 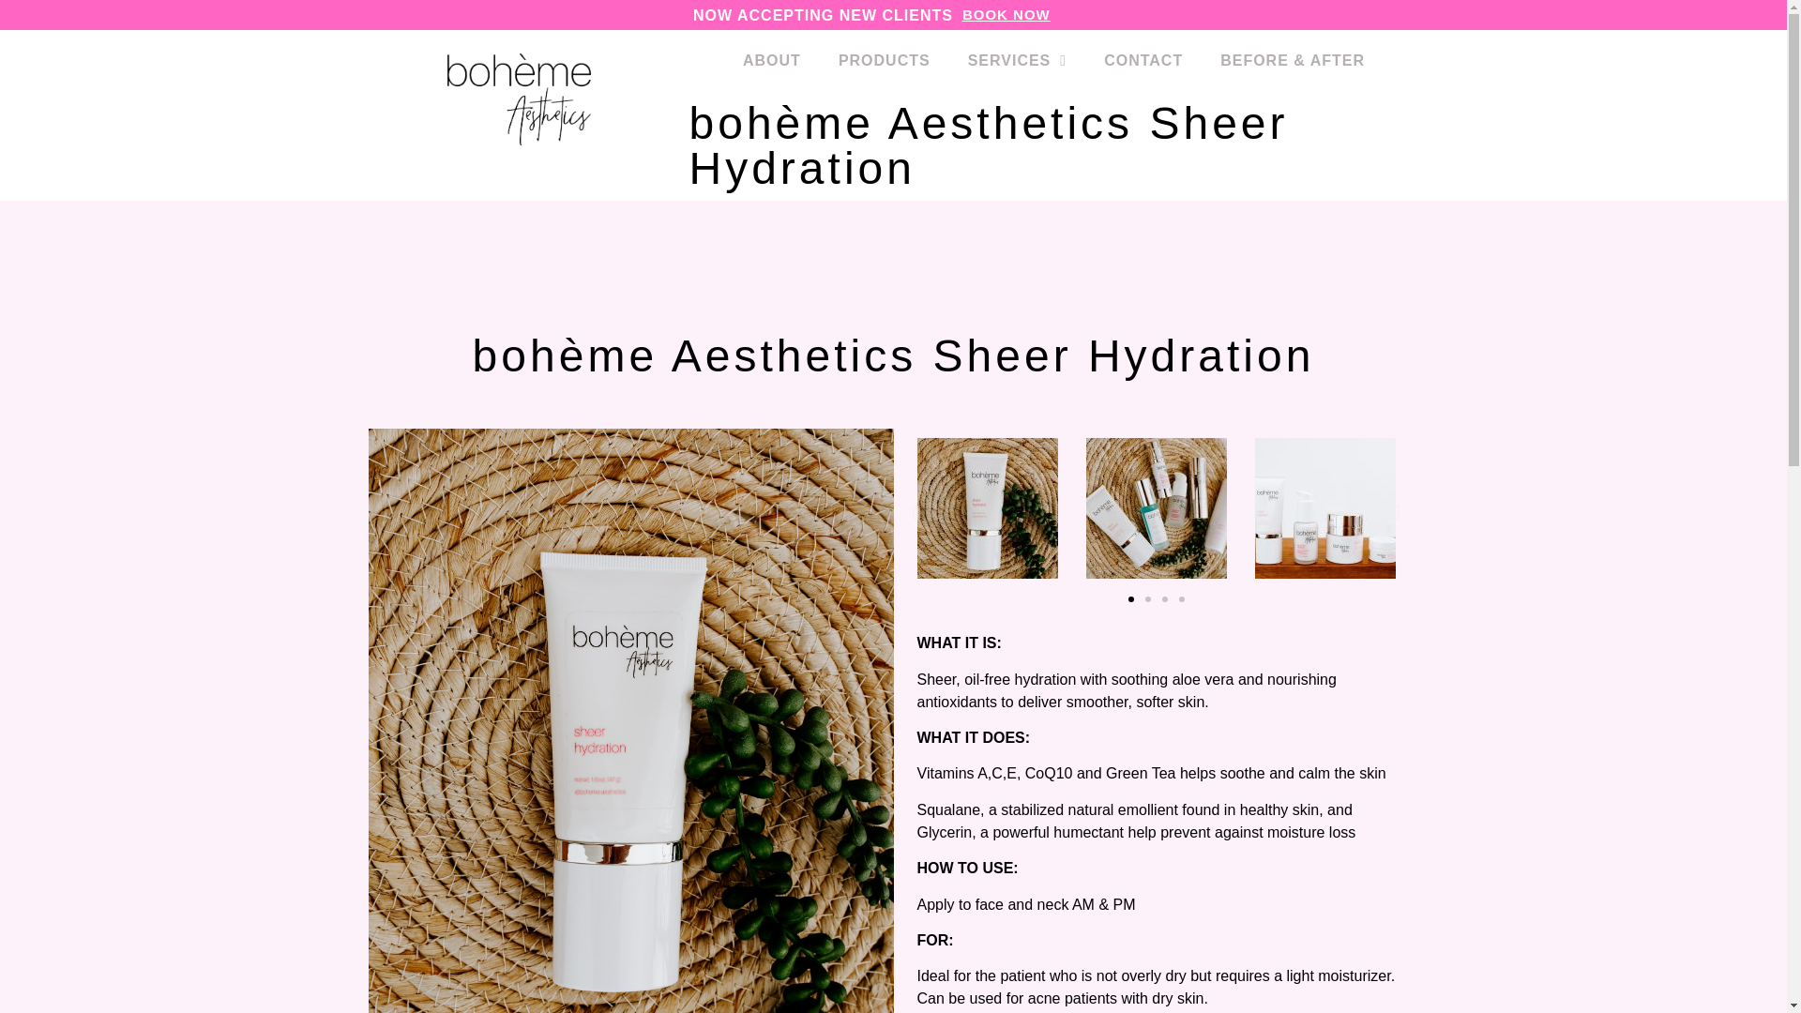 I want to click on SERVICES, so click(x=1017, y=60).